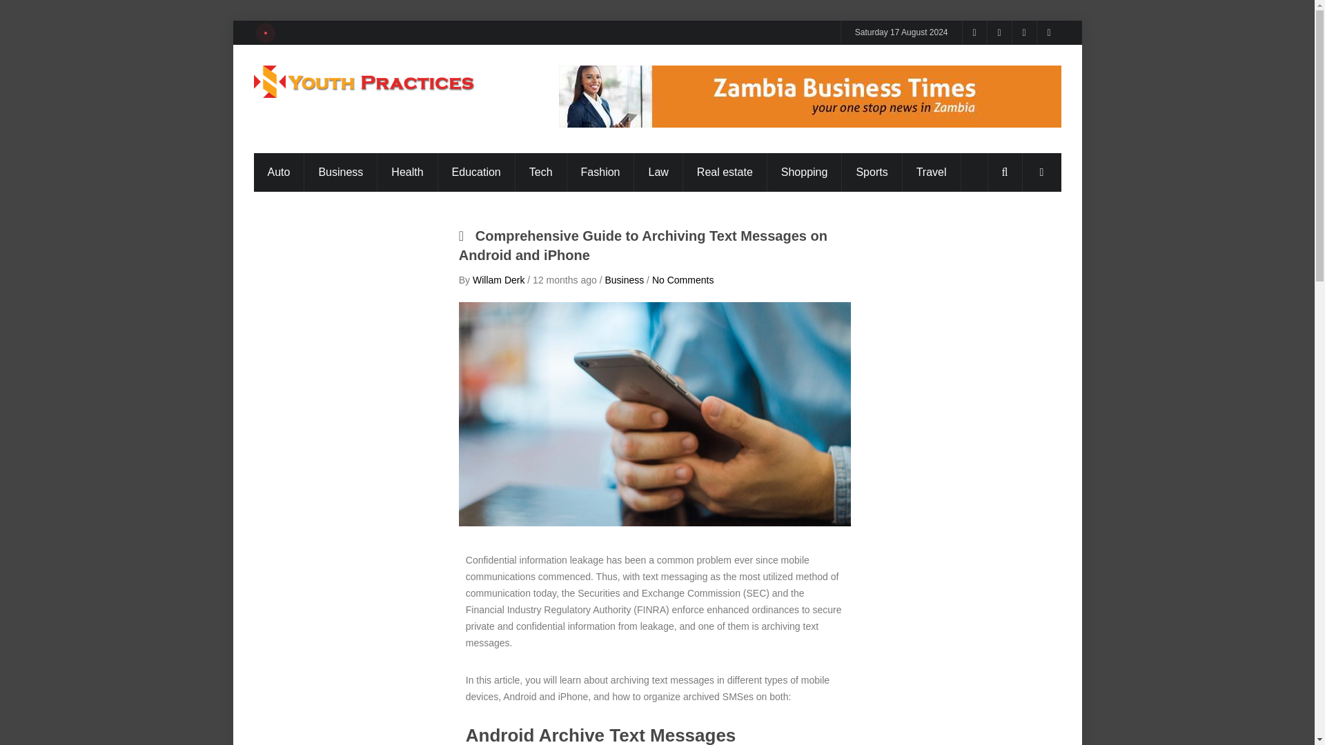  Describe the element at coordinates (476, 172) in the screenshot. I see `Education` at that location.